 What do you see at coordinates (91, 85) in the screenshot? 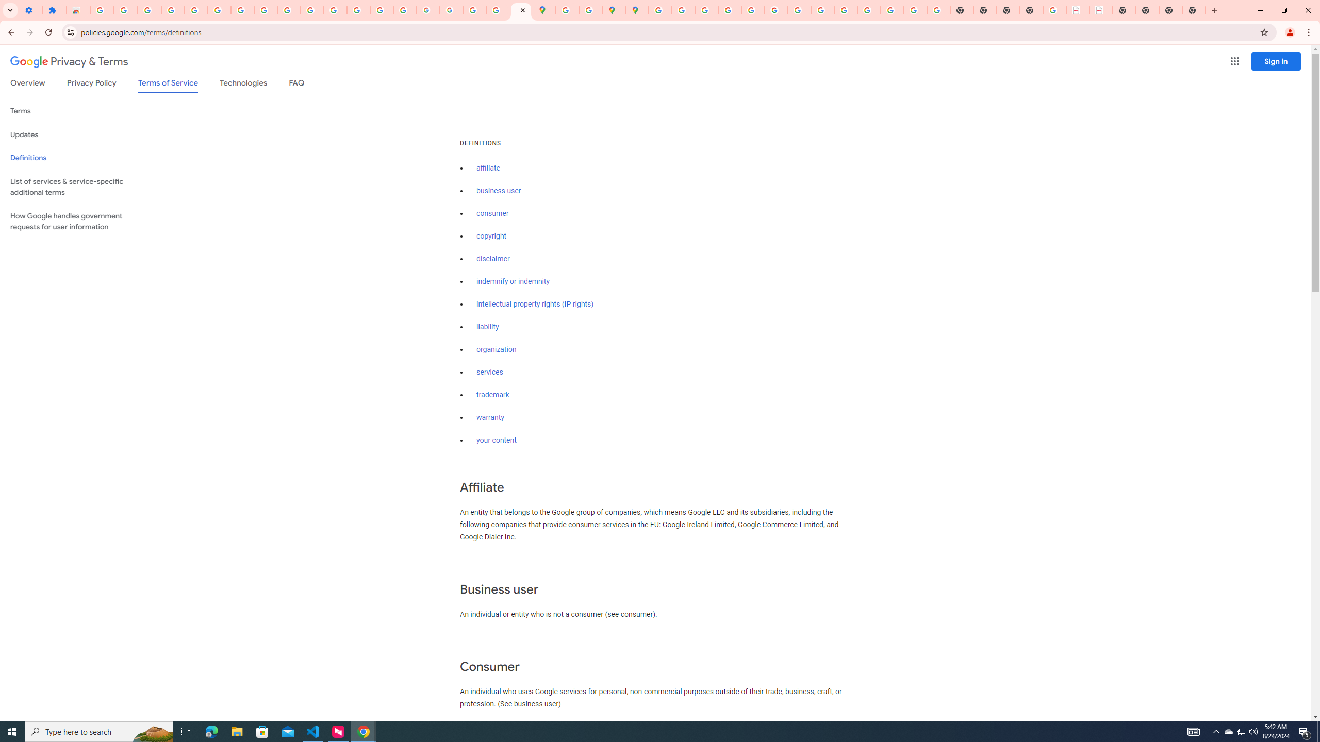
I see `Privacy Policy` at bounding box center [91, 85].